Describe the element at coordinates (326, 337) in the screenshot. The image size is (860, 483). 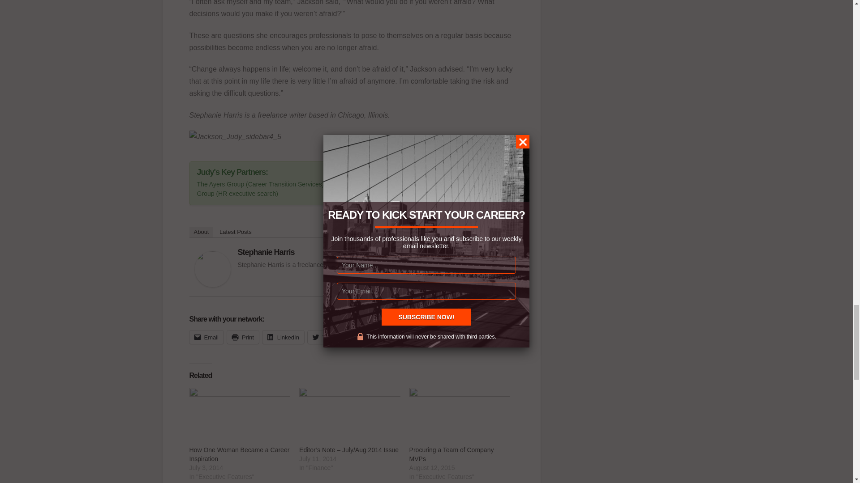
I see `Twitter` at that location.